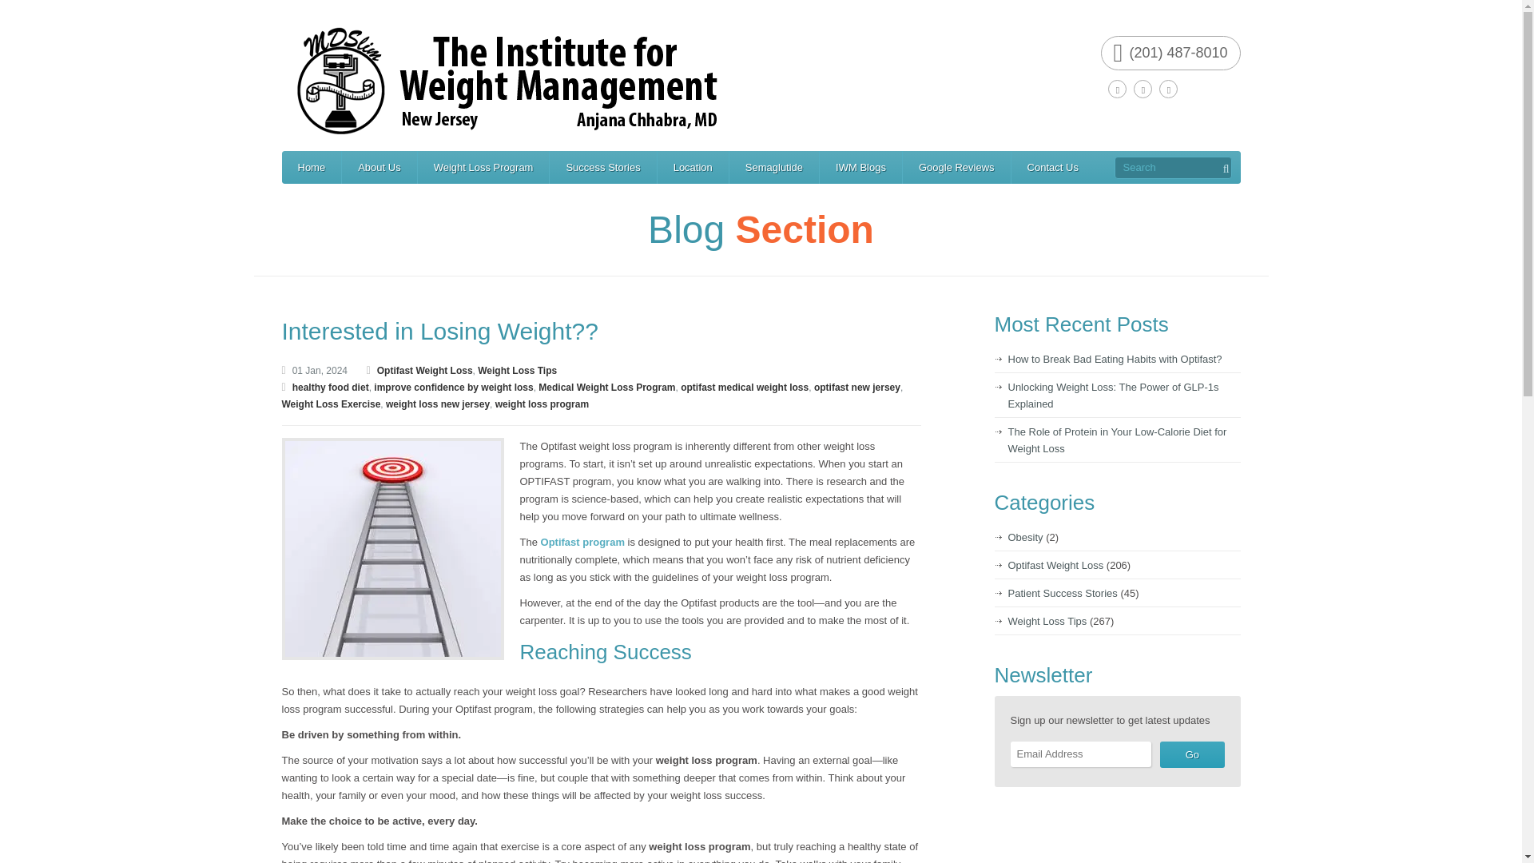 This screenshot has height=863, width=1534. I want to click on About Us, so click(379, 168).